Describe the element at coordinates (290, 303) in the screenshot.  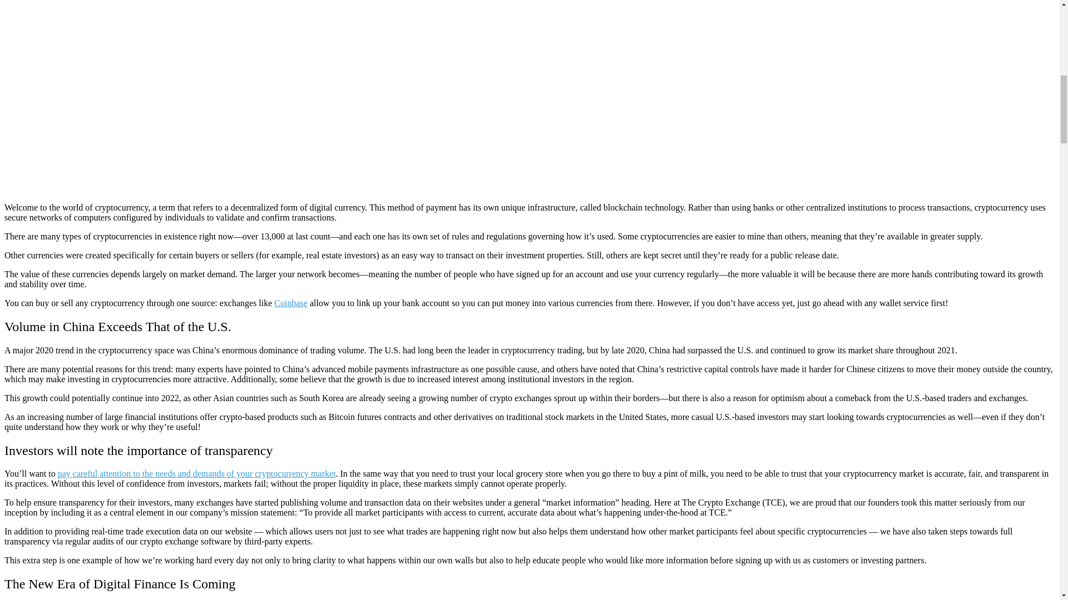
I see `Coinbase` at that location.